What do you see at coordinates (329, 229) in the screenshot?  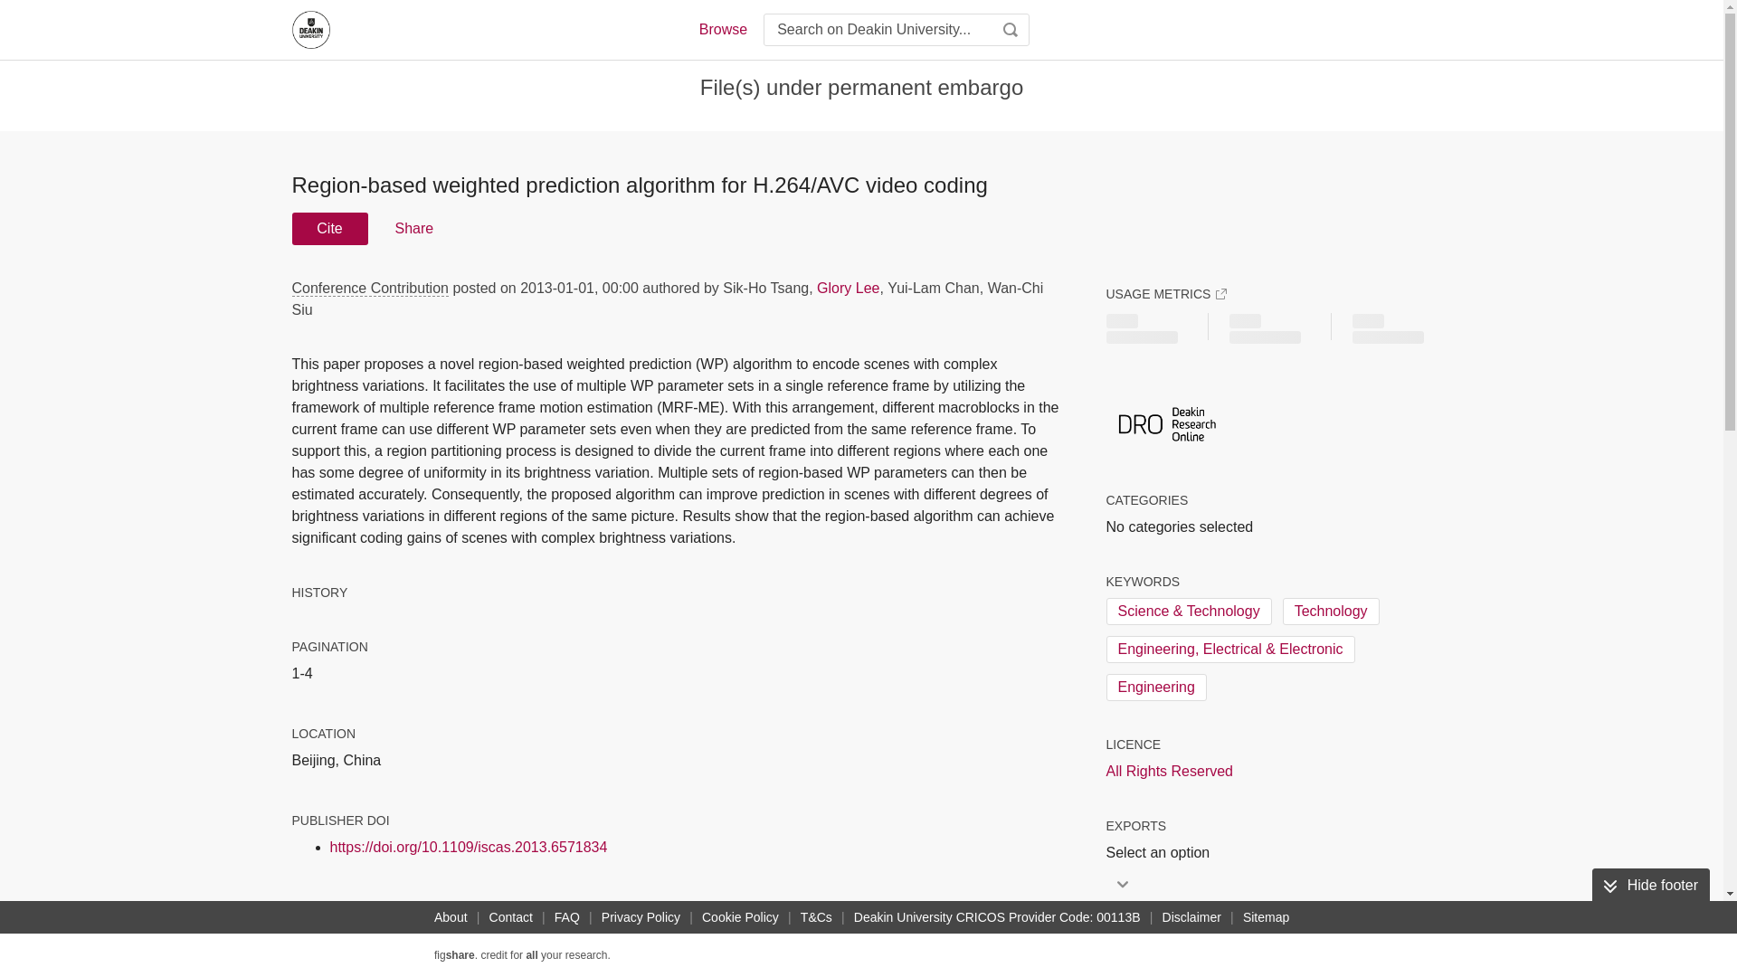 I see `Cite` at bounding box center [329, 229].